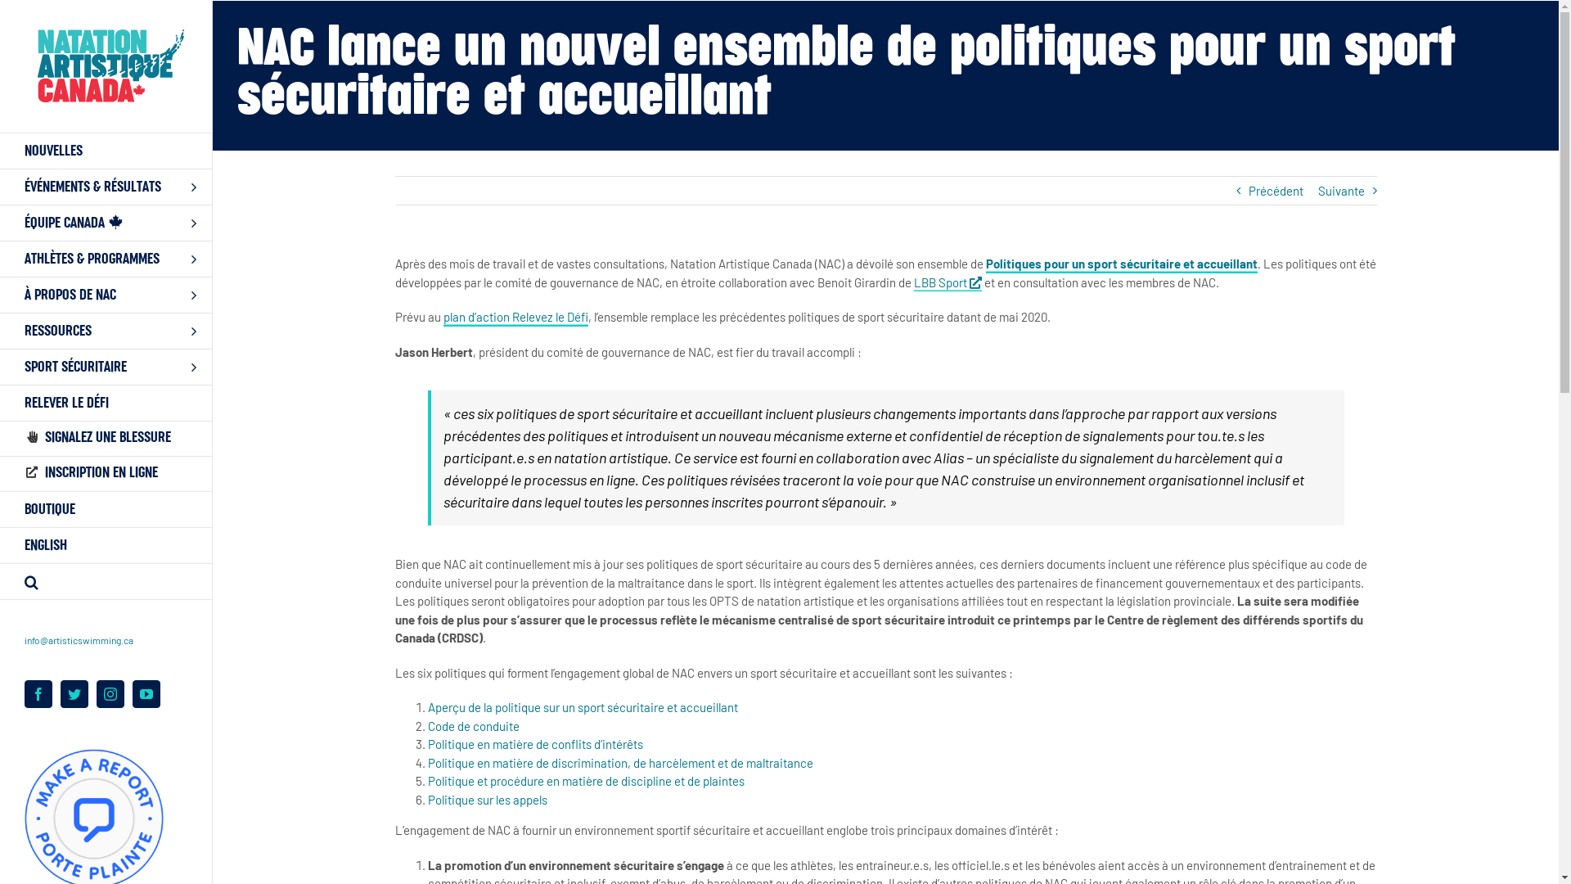  I want to click on Search, so click(106, 582).